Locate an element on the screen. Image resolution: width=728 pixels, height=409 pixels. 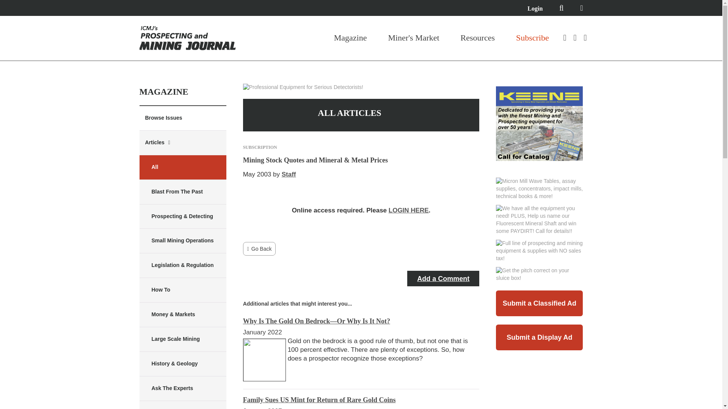
Get the pitch correct on your sluice box! is located at coordinates (539, 275).